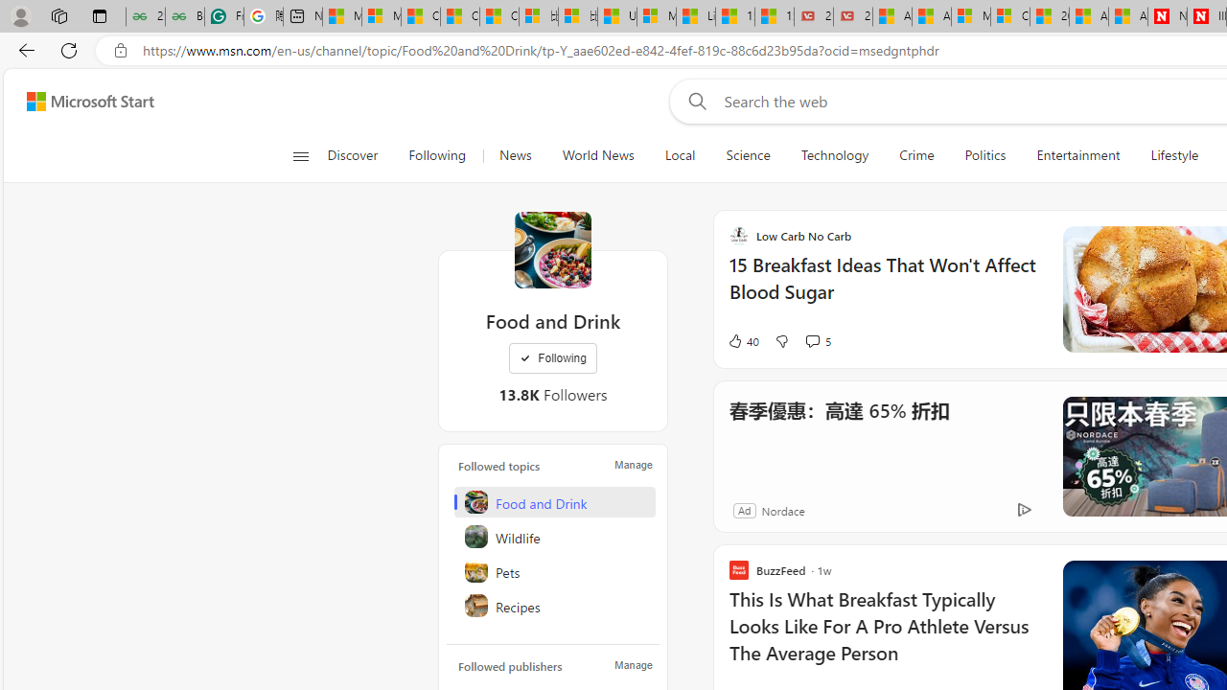  I want to click on Wildlife, so click(554, 537).